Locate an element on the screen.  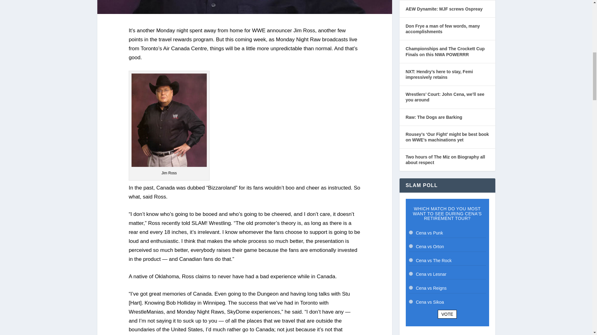
6497 is located at coordinates (410, 233).